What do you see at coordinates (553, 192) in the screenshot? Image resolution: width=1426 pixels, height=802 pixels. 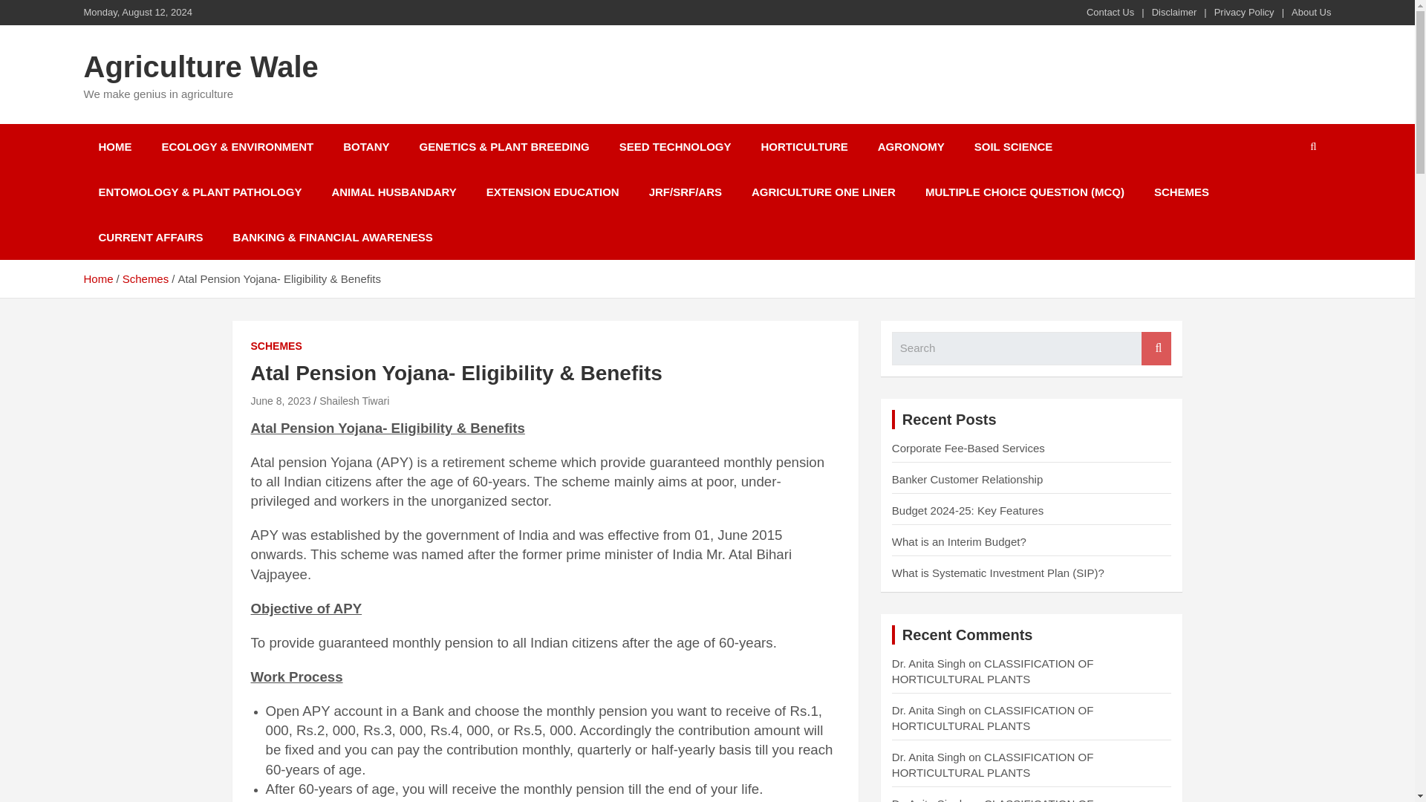 I see `EXTENSION EDUCATION` at bounding box center [553, 192].